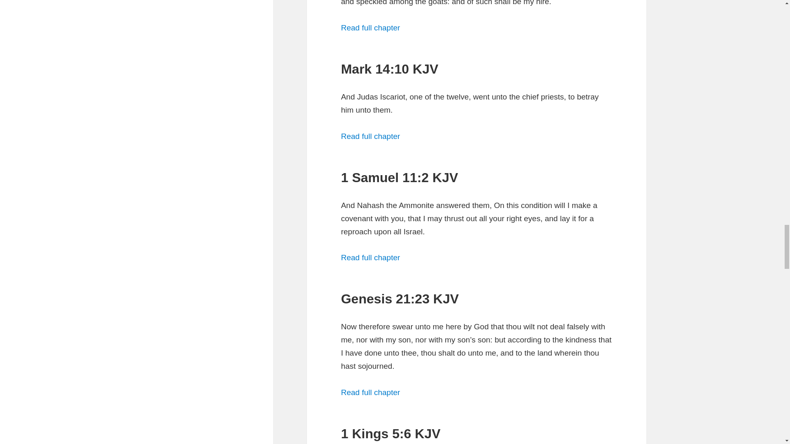  Describe the element at coordinates (371, 136) in the screenshot. I see `Read full chapter` at that location.